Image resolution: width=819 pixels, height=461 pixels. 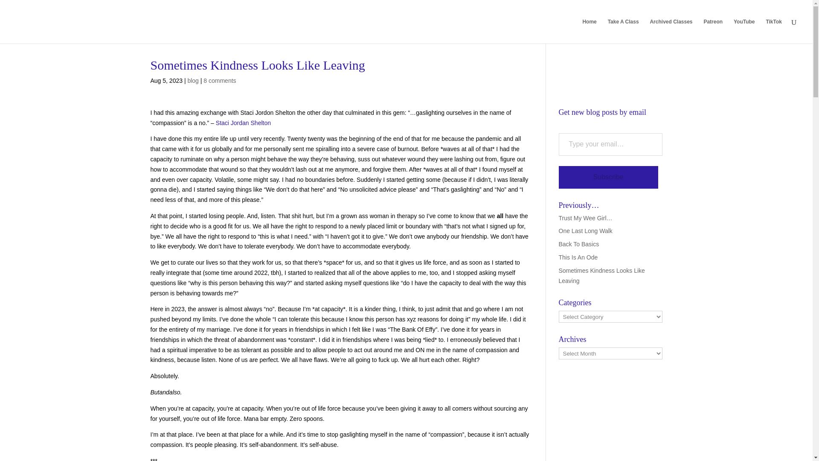 I want to click on Take A Class, so click(x=623, y=31).